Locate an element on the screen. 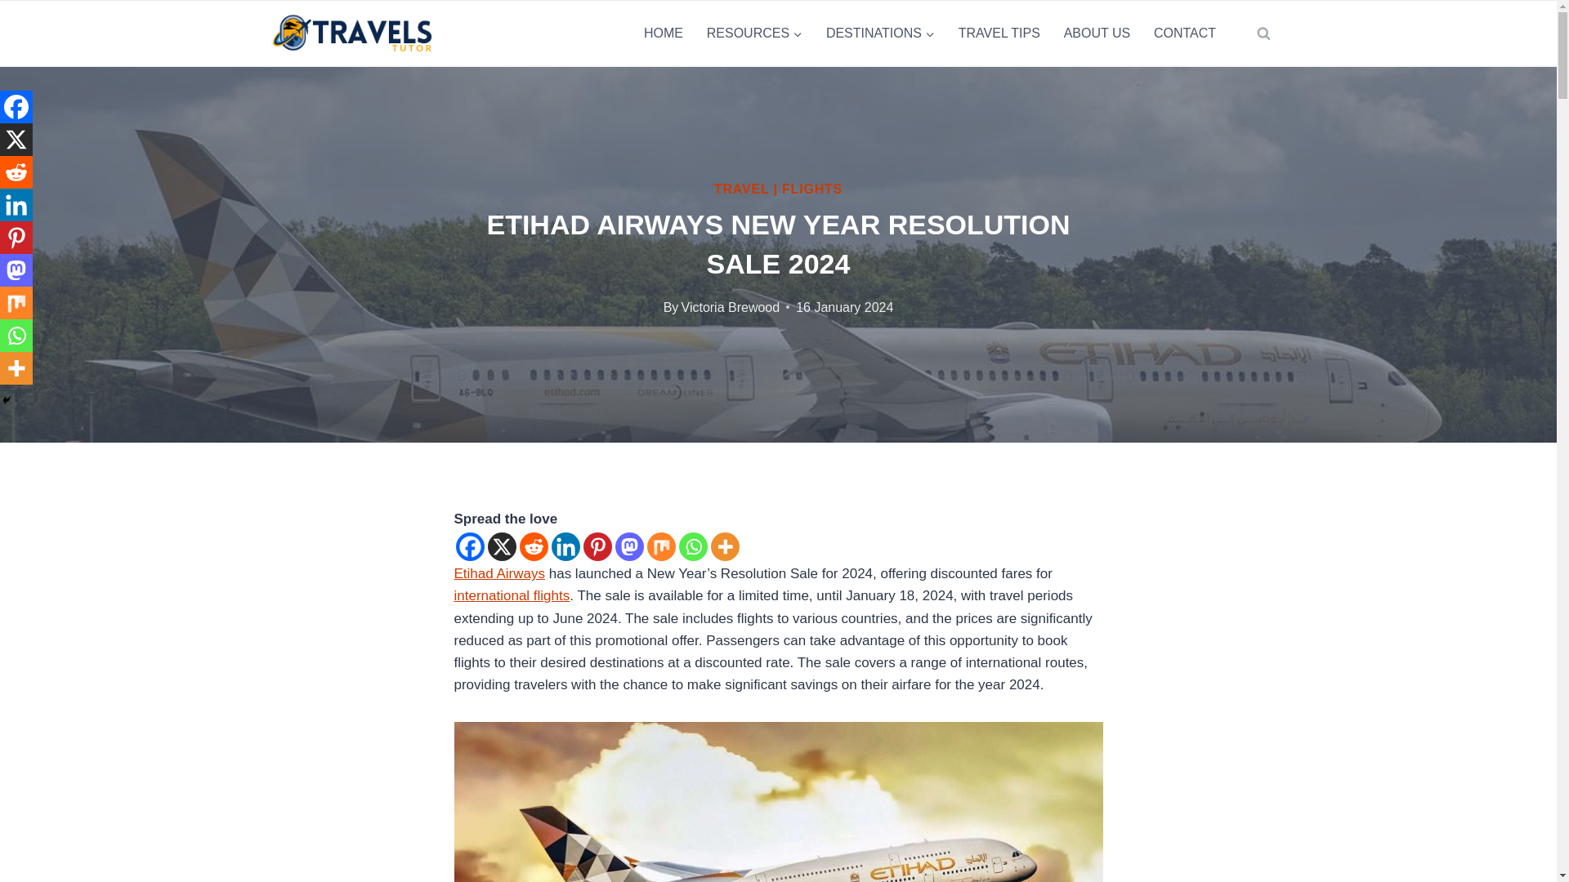 The width and height of the screenshot is (1569, 882). RESOURCES is located at coordinates (754, 33).